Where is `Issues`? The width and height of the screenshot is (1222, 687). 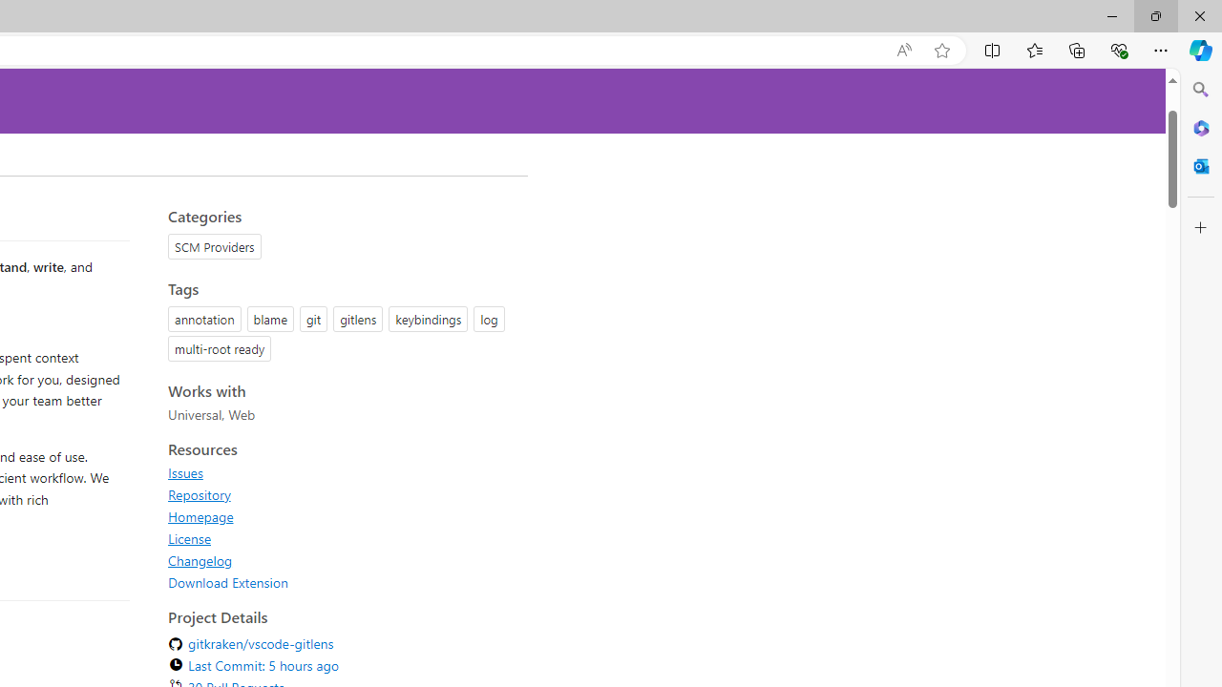
Issues is located at coordinates (185, 472).